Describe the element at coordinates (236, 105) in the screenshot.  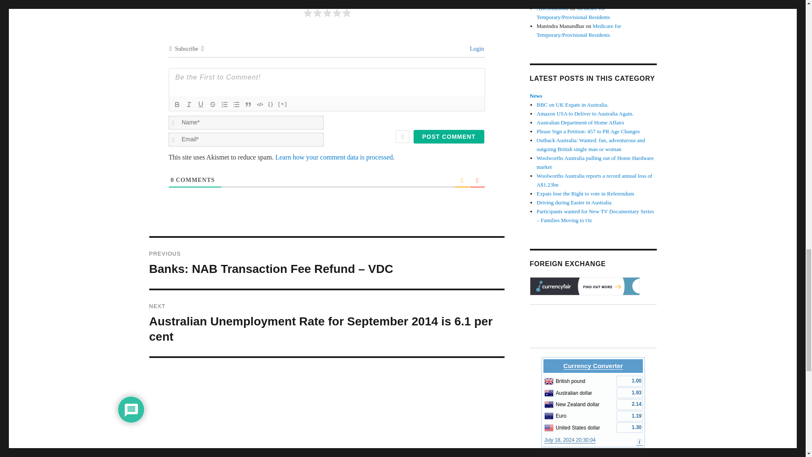
I see `Unordered List` at that location.